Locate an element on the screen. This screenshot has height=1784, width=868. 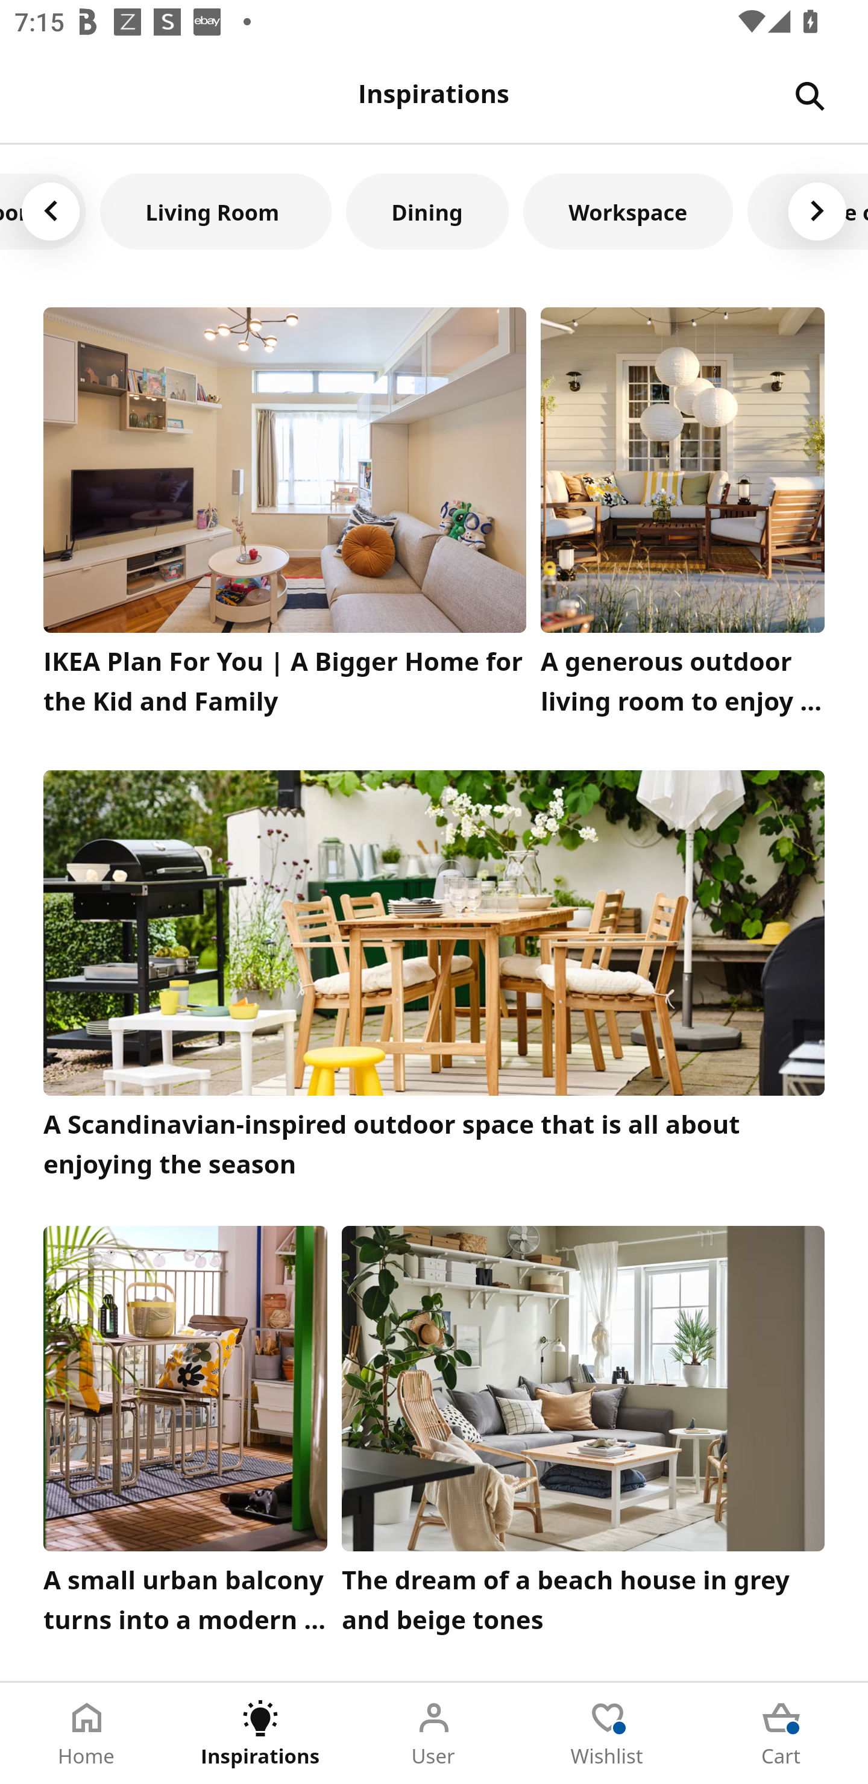
Wishlist
Tab 4 of 5 is located at coordinates (608, 1733).